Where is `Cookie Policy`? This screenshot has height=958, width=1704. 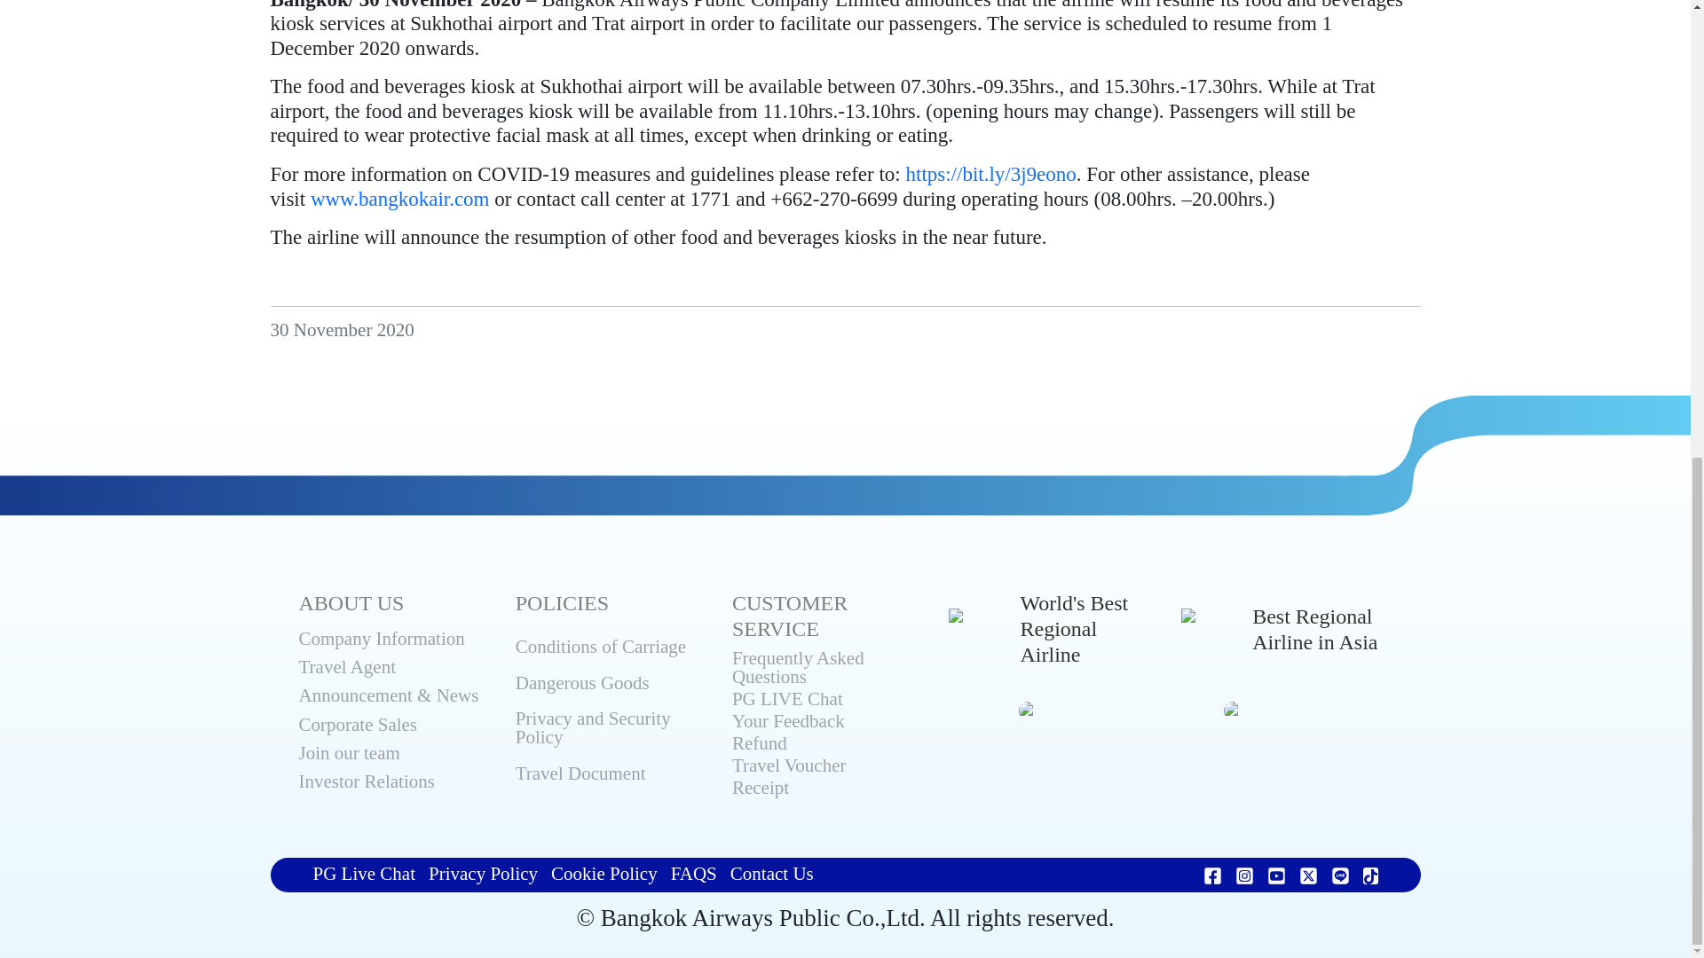
Cookie Policy is located at coordinates (603, 875).